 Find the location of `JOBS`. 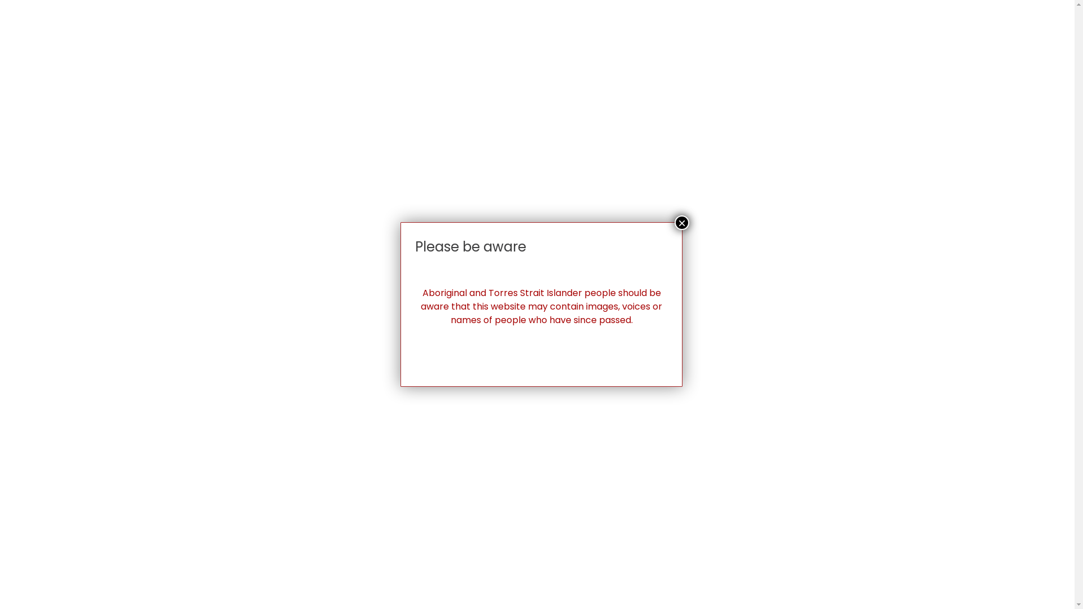

JOBS is located at coordinates (848, 33).